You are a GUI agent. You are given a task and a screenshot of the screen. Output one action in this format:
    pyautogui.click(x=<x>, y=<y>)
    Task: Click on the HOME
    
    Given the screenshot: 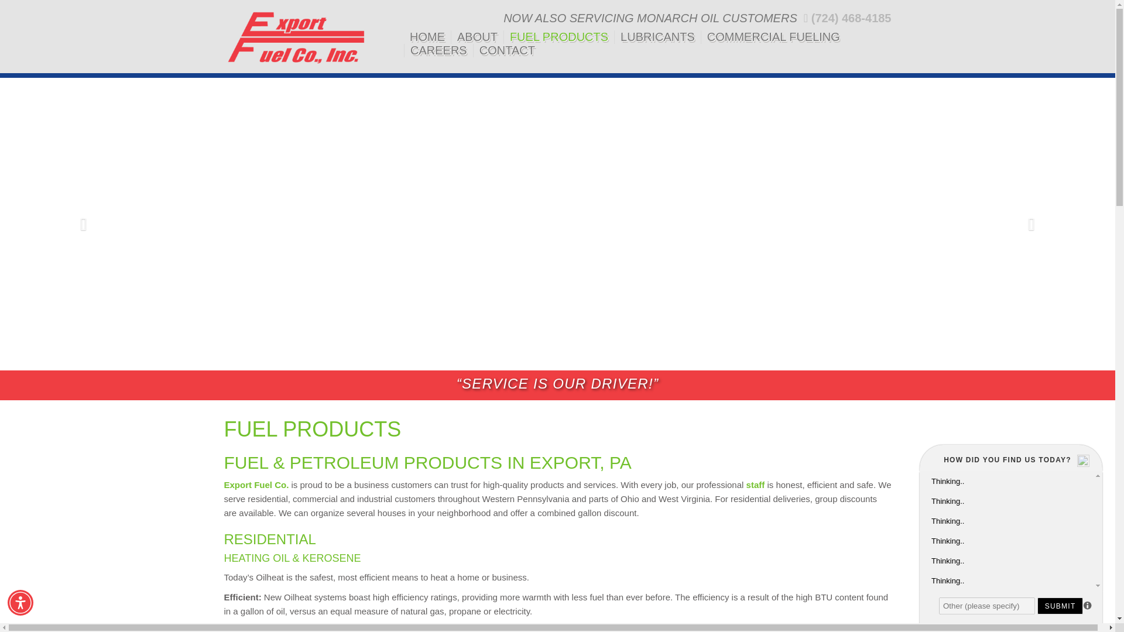 What is the action you would take?
    pyautogui.click(x=427, y=36)
    